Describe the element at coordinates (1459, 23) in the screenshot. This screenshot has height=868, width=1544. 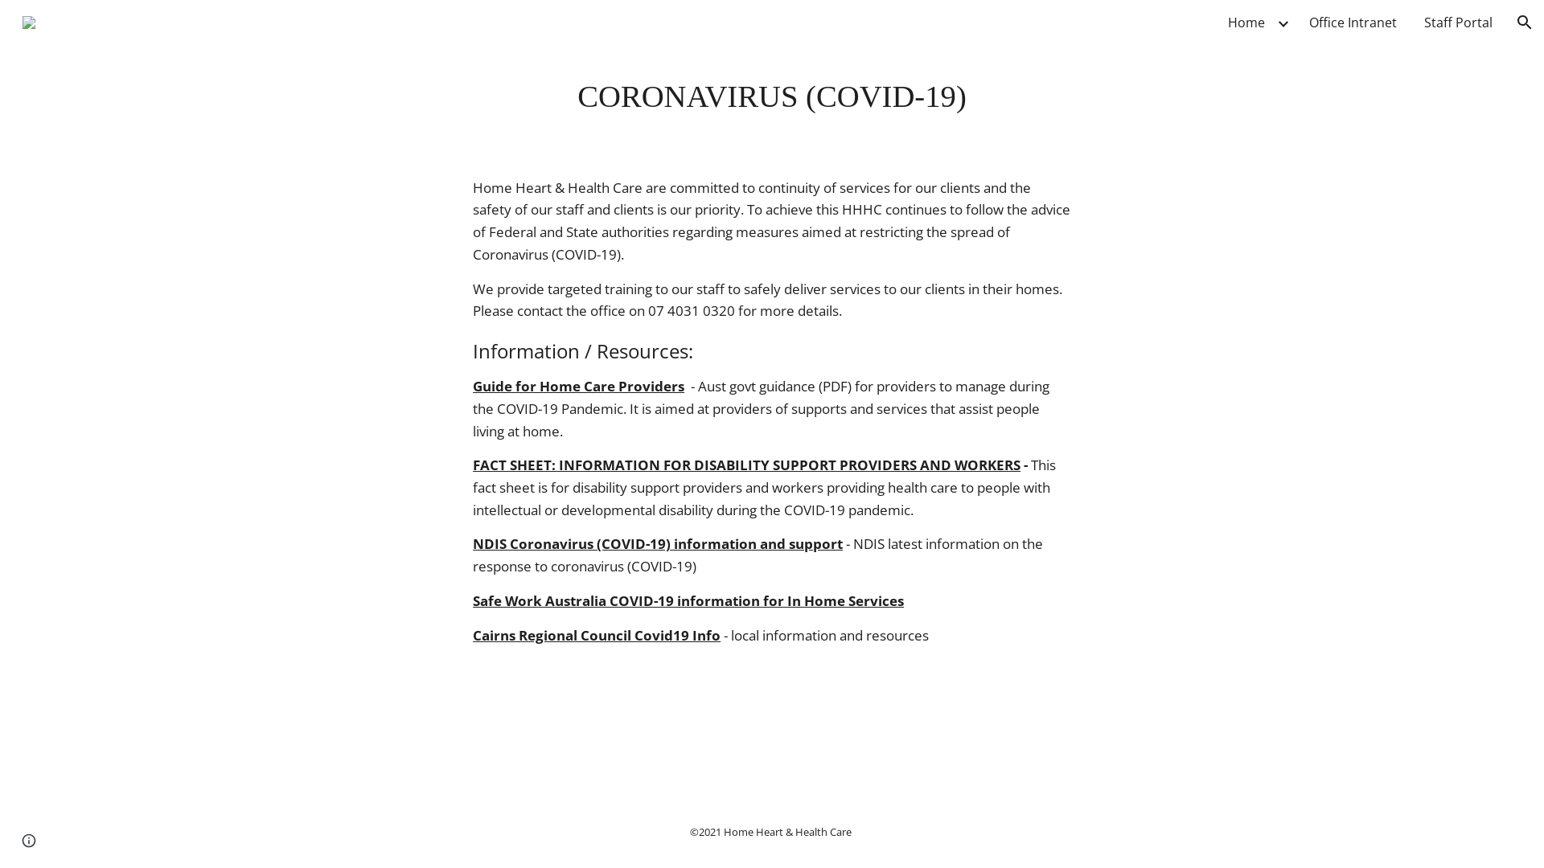
I see `Staff Portal` at that location.